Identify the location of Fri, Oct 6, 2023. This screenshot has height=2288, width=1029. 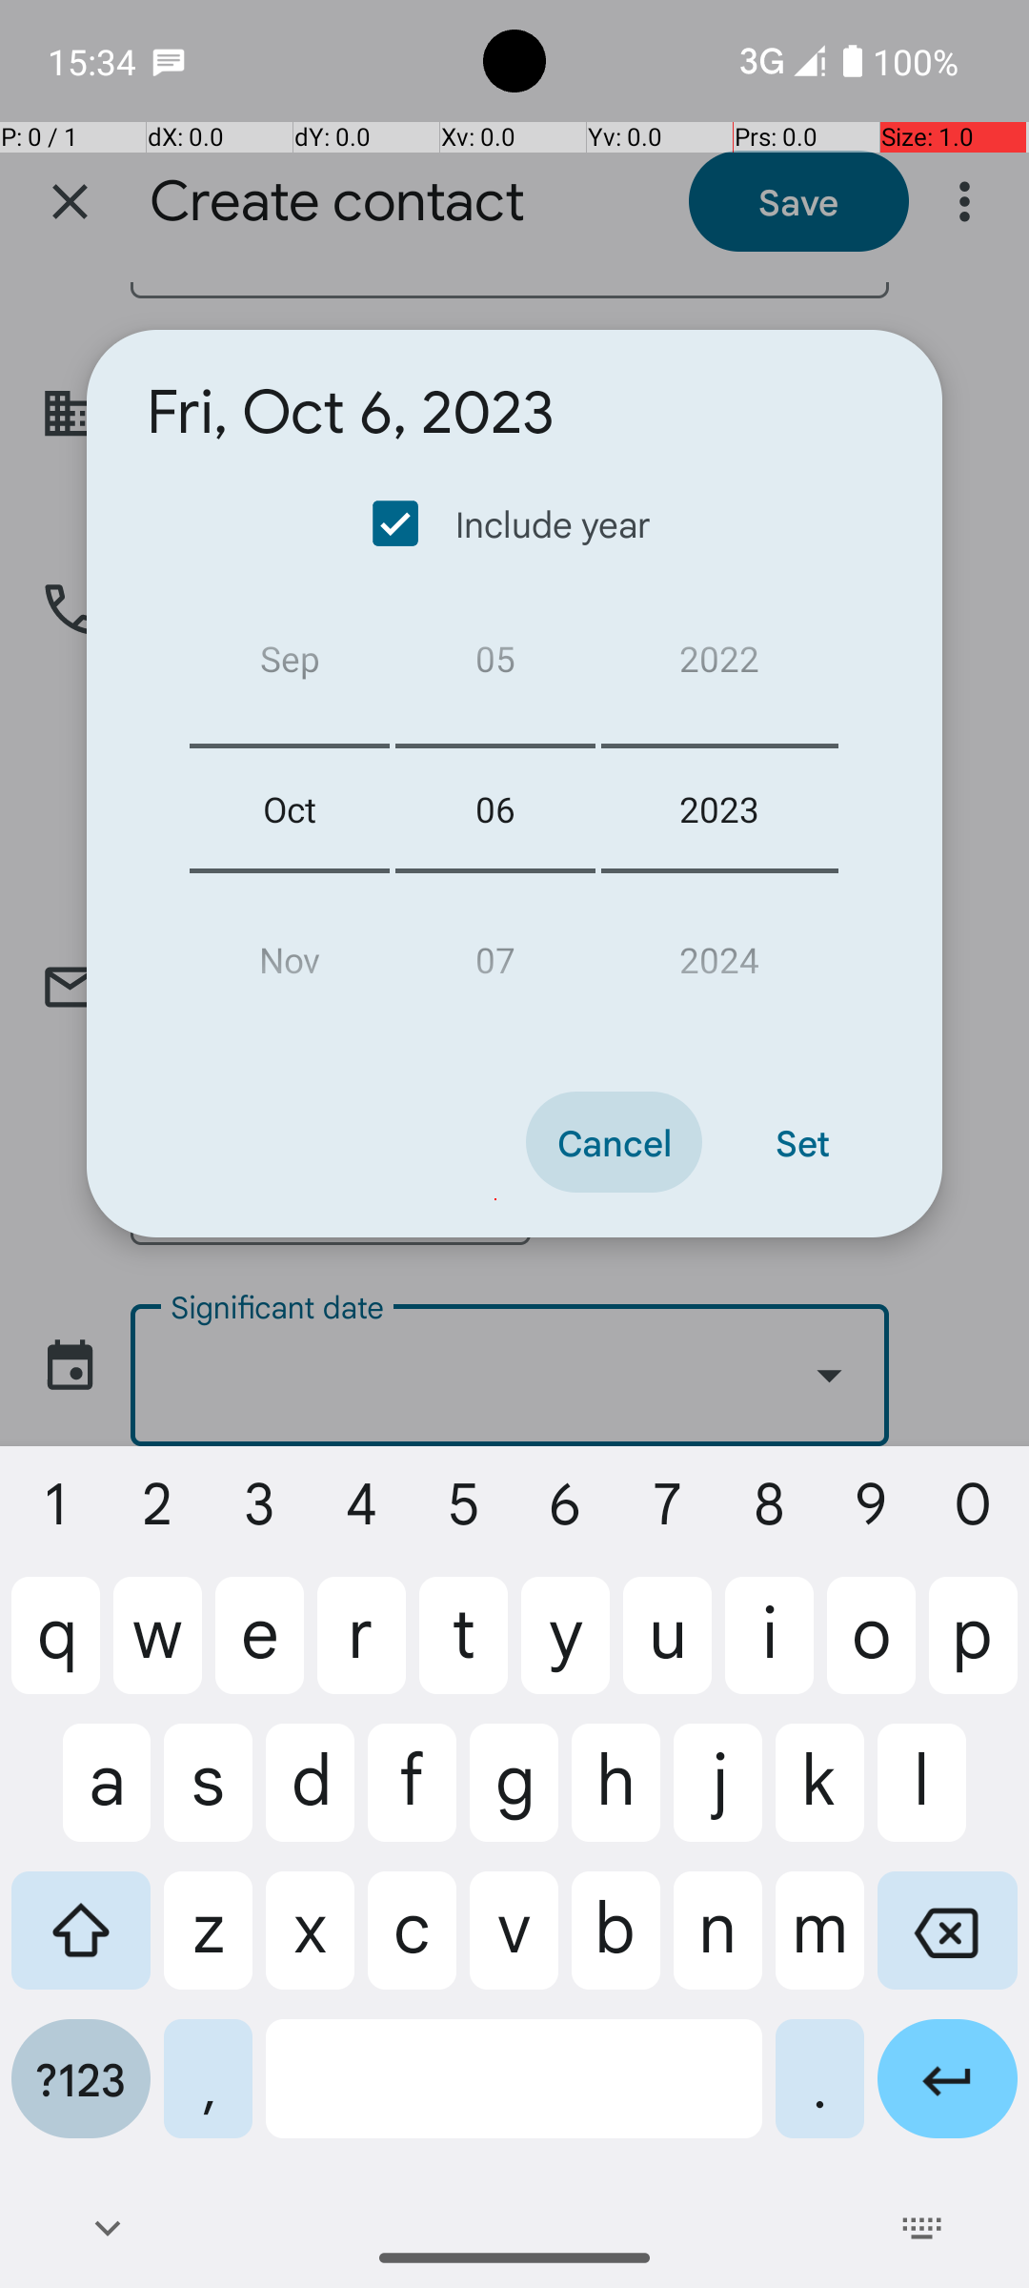
(351, 413).